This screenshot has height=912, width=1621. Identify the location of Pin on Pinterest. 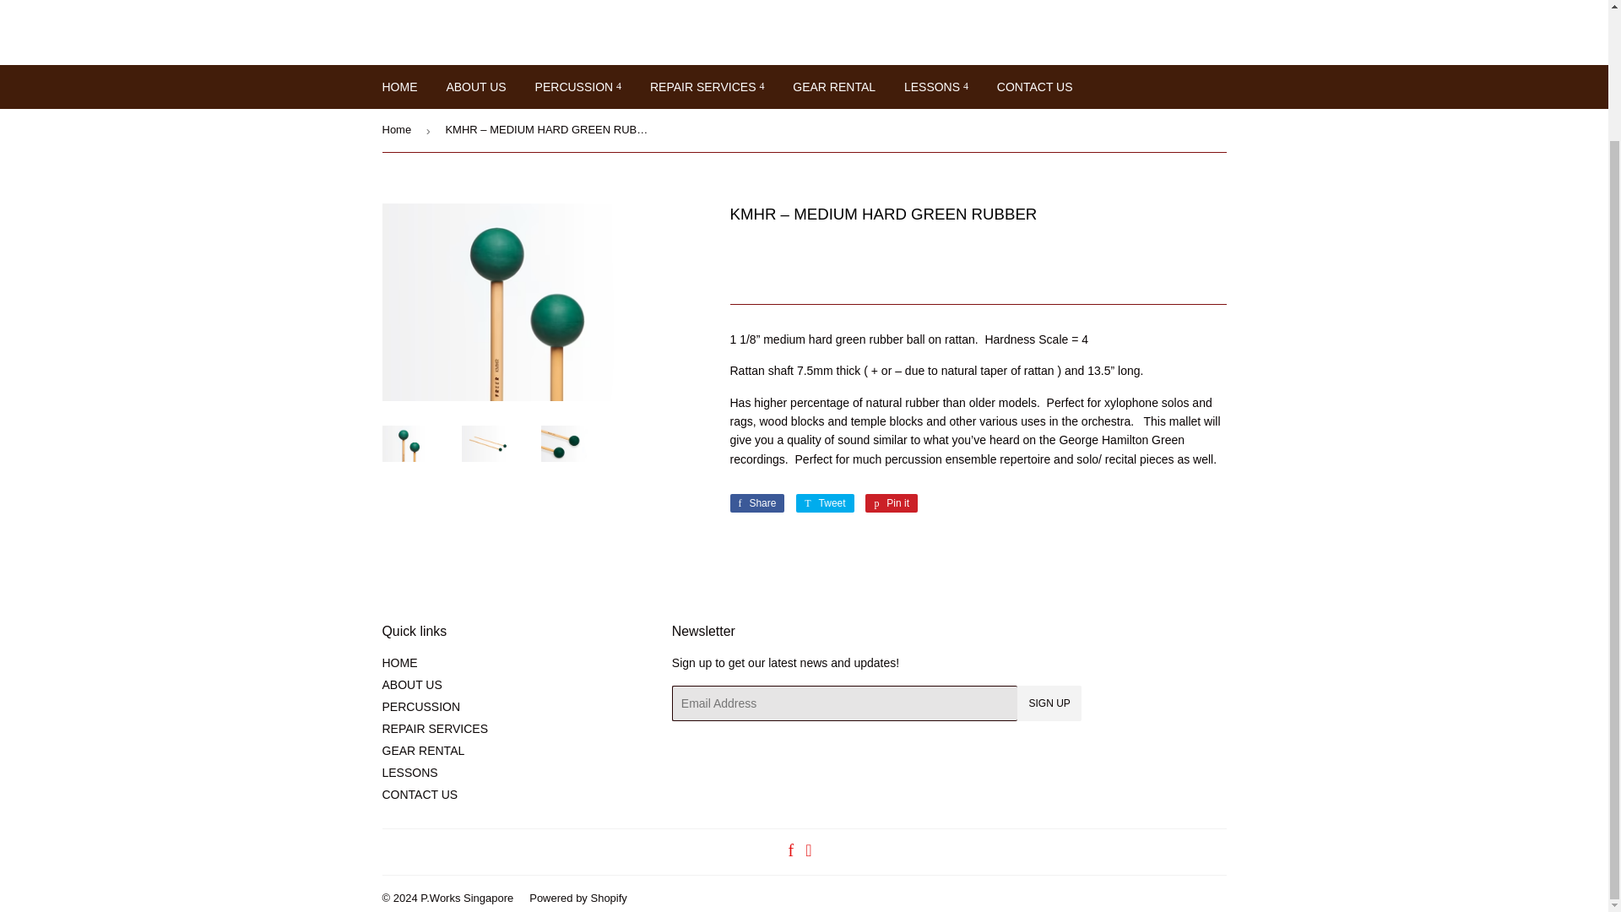
(892, 503).